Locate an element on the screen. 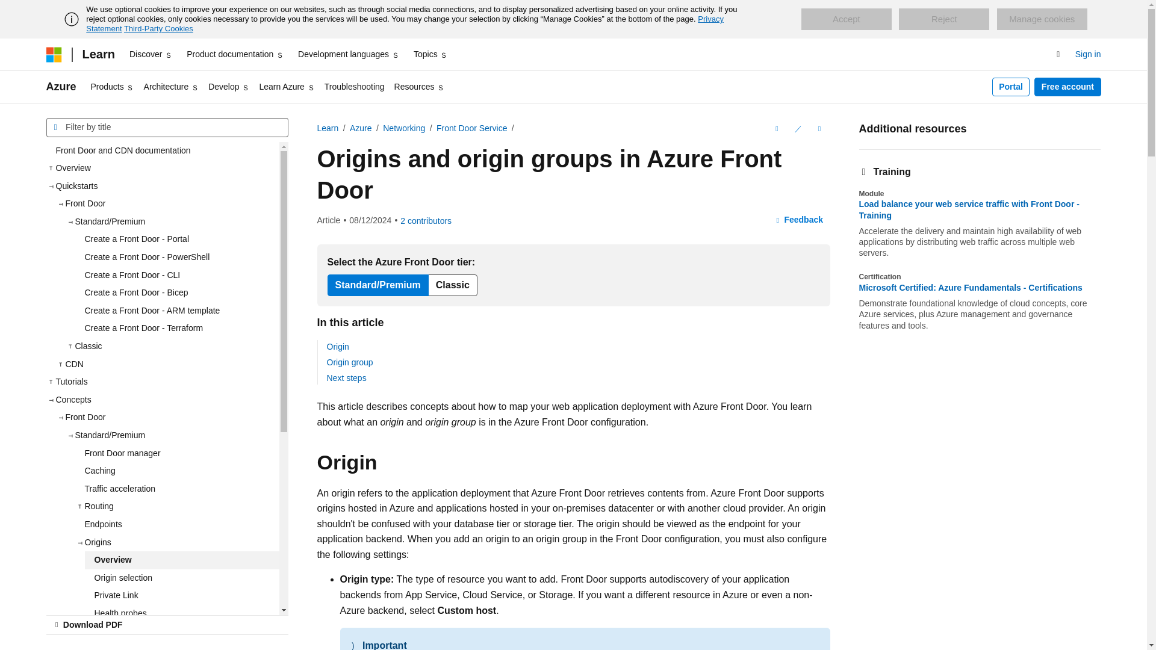  Privacy Statement is located at coordinates (405, 23).